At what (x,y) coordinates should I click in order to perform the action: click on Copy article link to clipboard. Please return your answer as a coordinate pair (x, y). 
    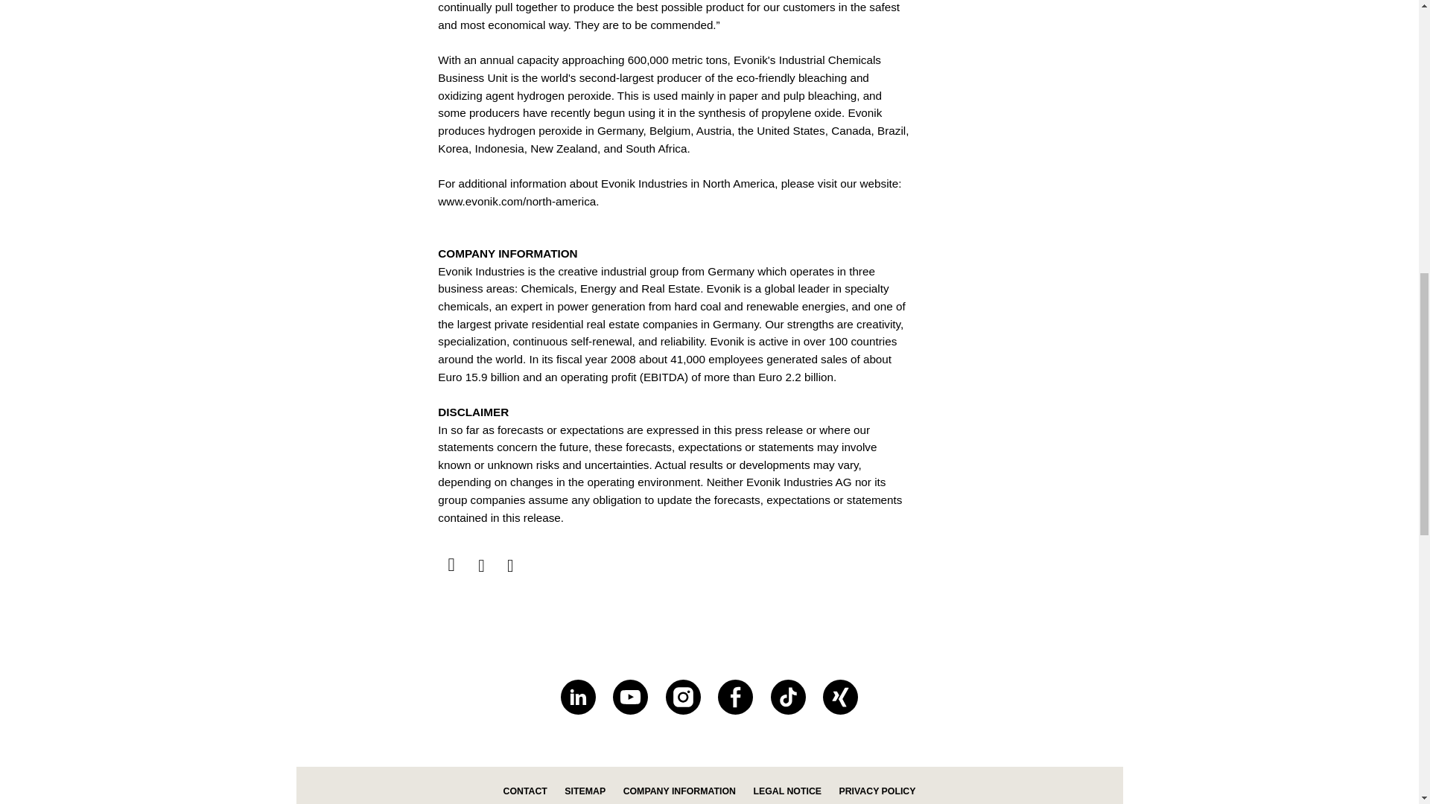
    Looking at the image, I should click on (510, 567).